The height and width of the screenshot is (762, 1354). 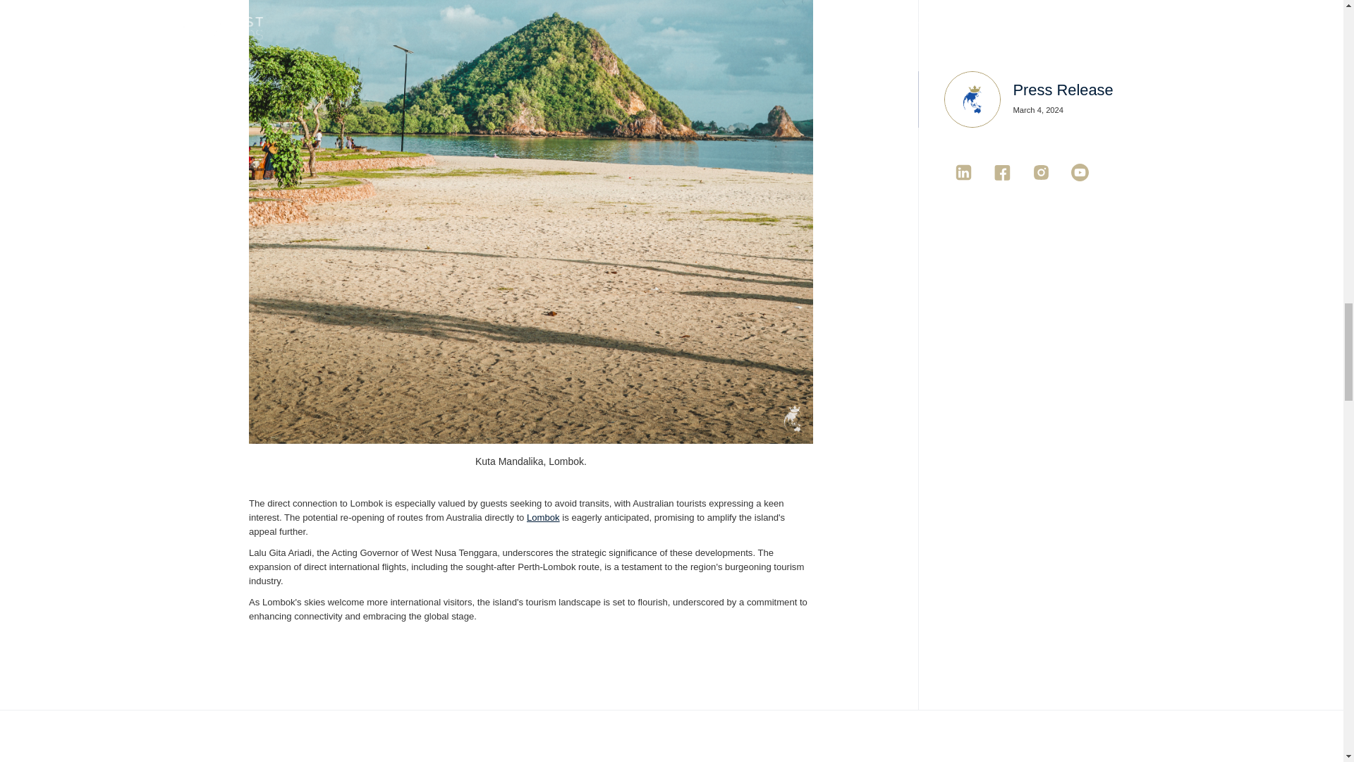 I want to click on Lombok, so click(x=543, y=516).